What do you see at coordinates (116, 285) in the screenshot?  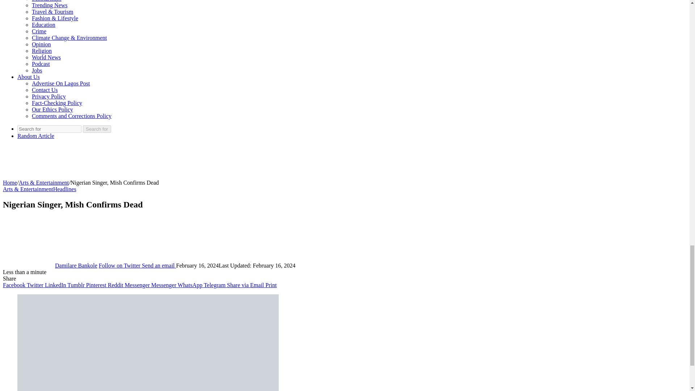 I see `Reddit` at bounding box center [116, 285].